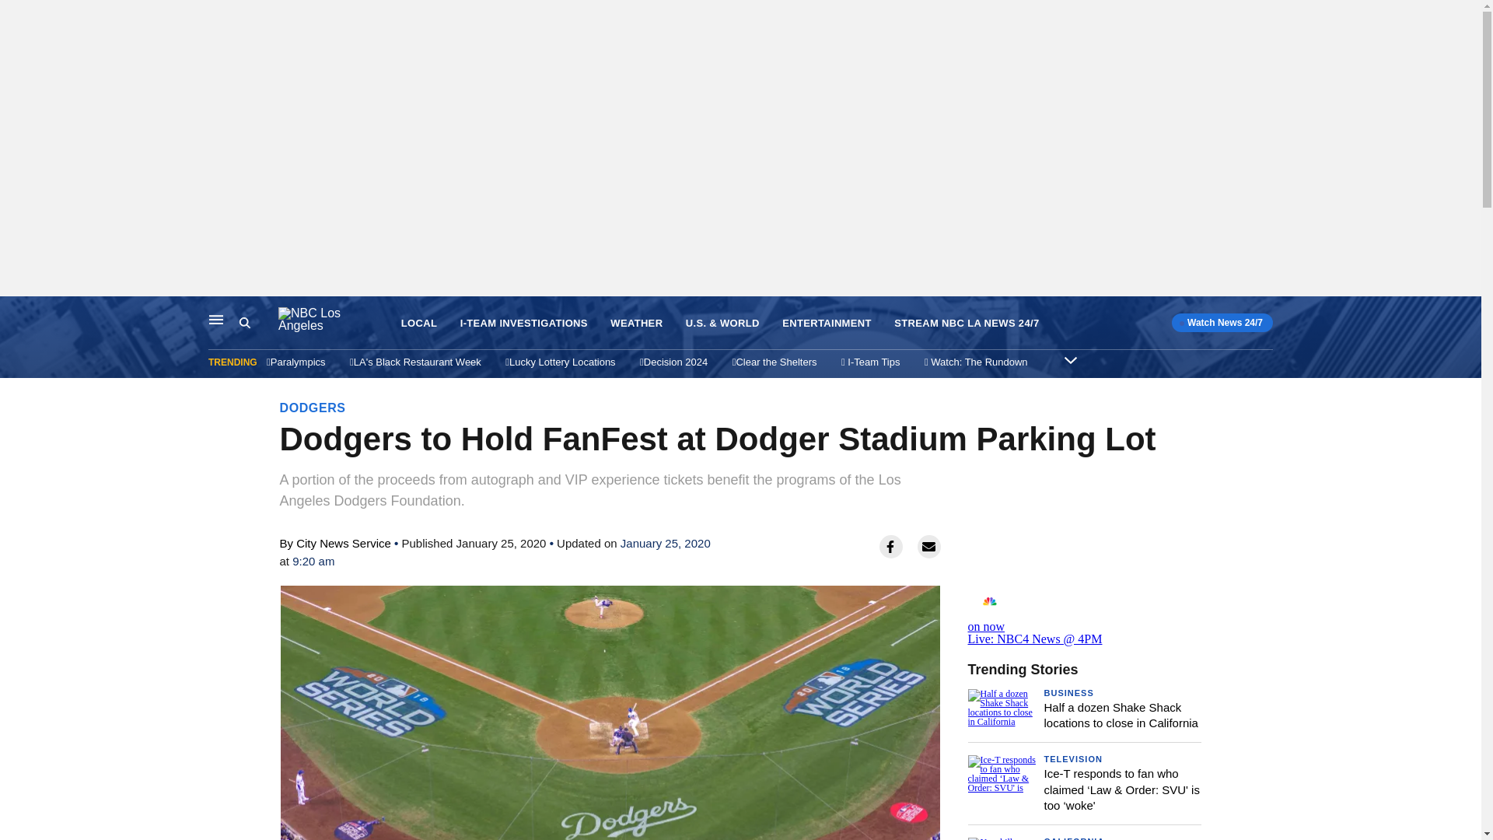  I want to click on Expand, so click(1070, 359).